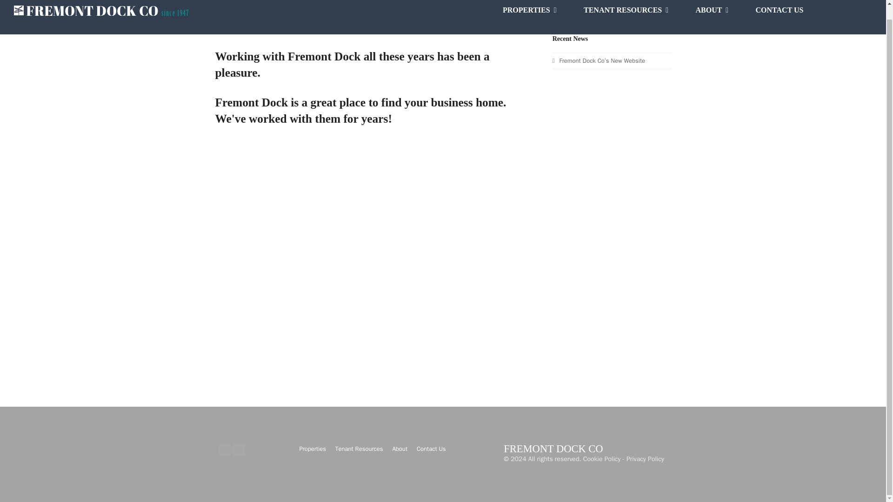 Image resolution: width=893 pixels, height=502 pixels. I want to click on PROPERTIES, so click(529, 17).